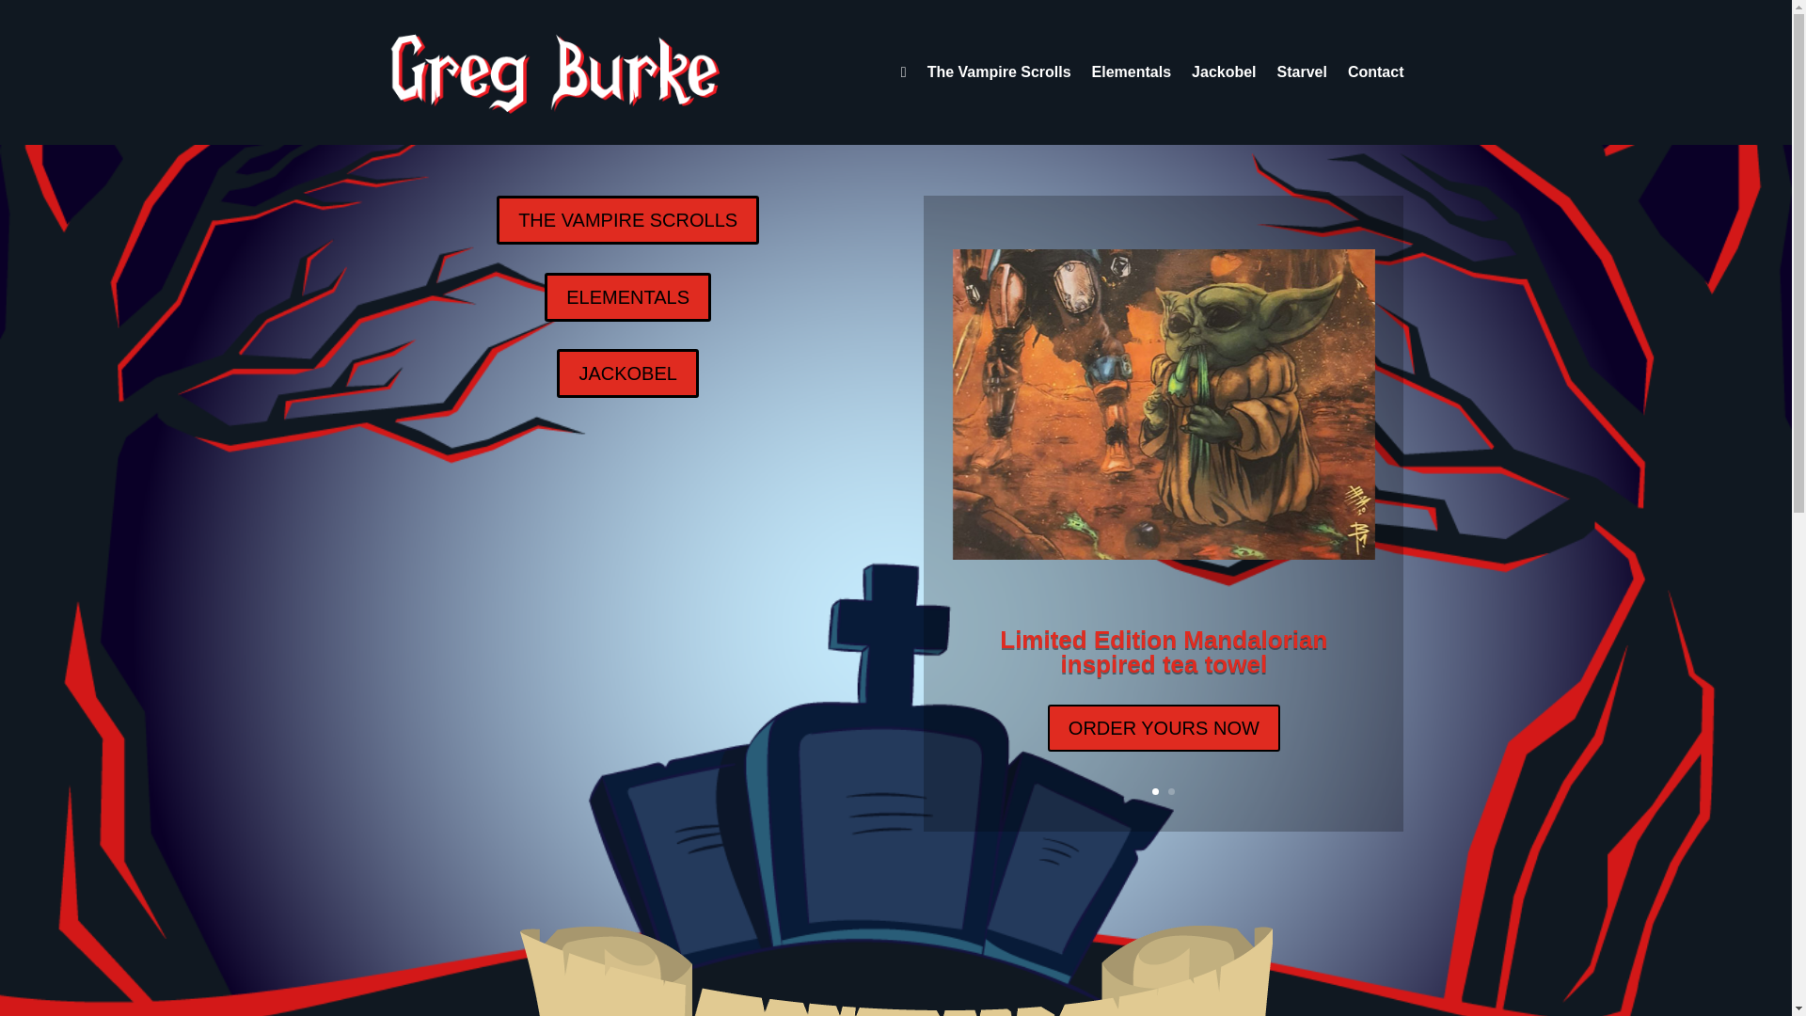  Describe the element at coordinates (628, 297) in the screenshot. I see `ELEMENTALS` at that location.